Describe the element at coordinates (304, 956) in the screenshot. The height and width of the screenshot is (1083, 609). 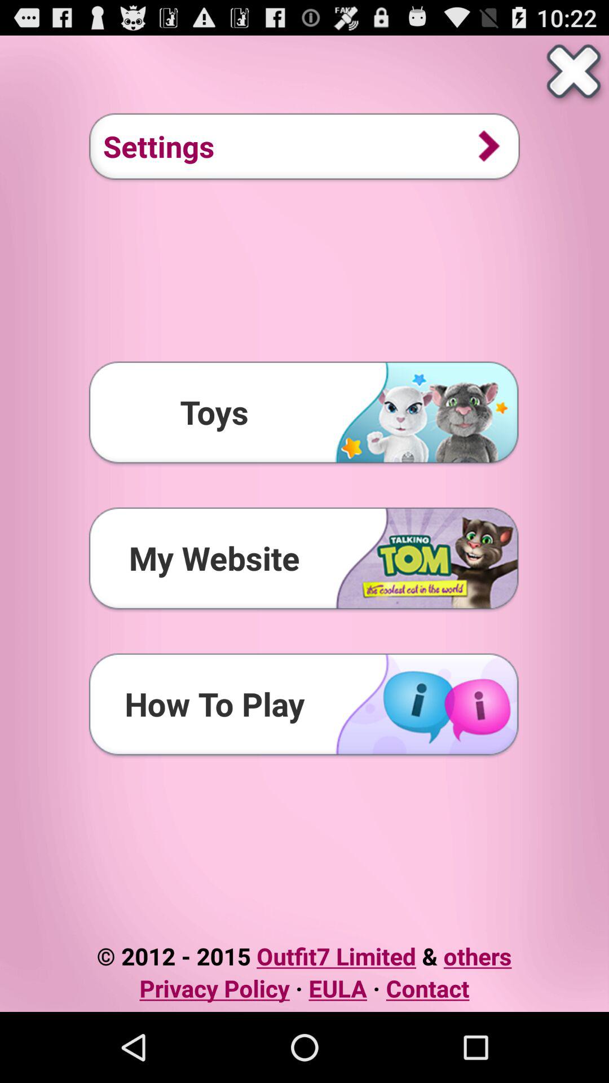
I see `turn off 2012 2015 outfit7 item` at that location.